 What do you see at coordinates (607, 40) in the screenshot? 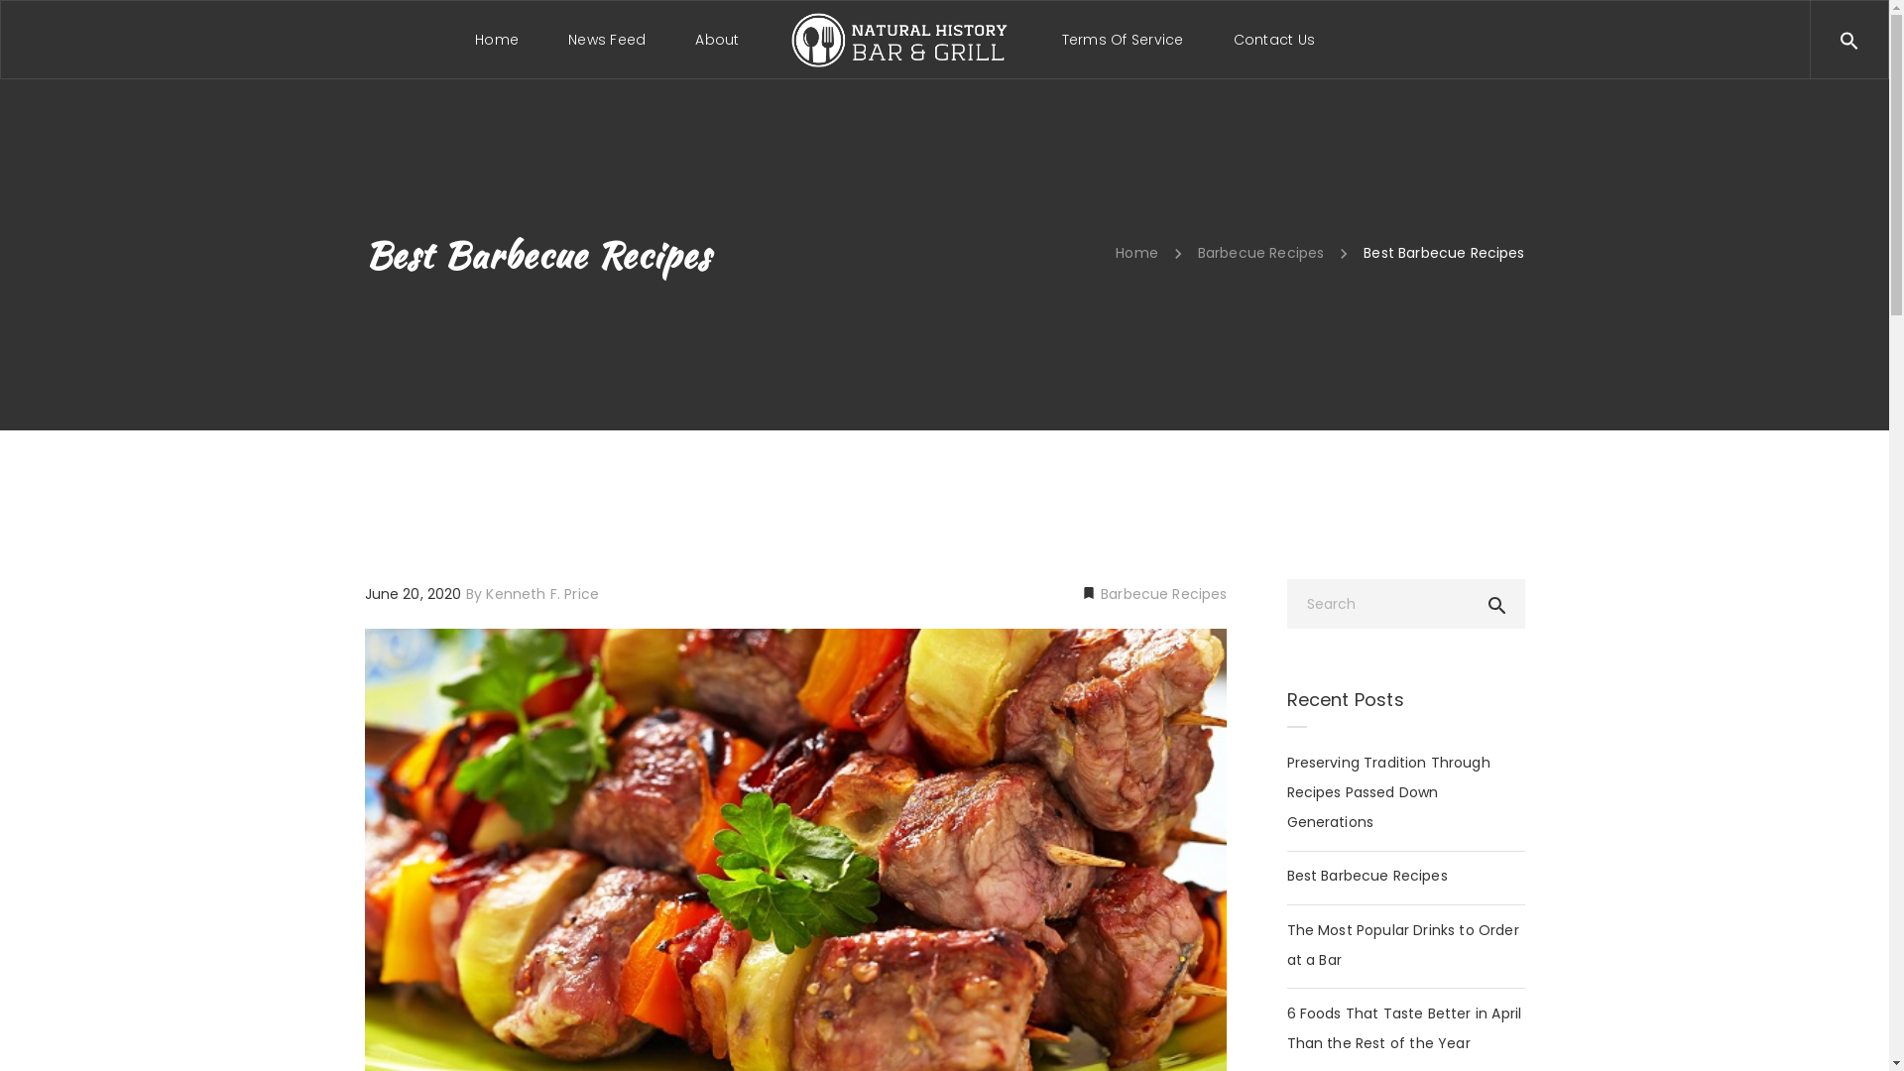
I see `News Feed` at bounding box center [607, 40].